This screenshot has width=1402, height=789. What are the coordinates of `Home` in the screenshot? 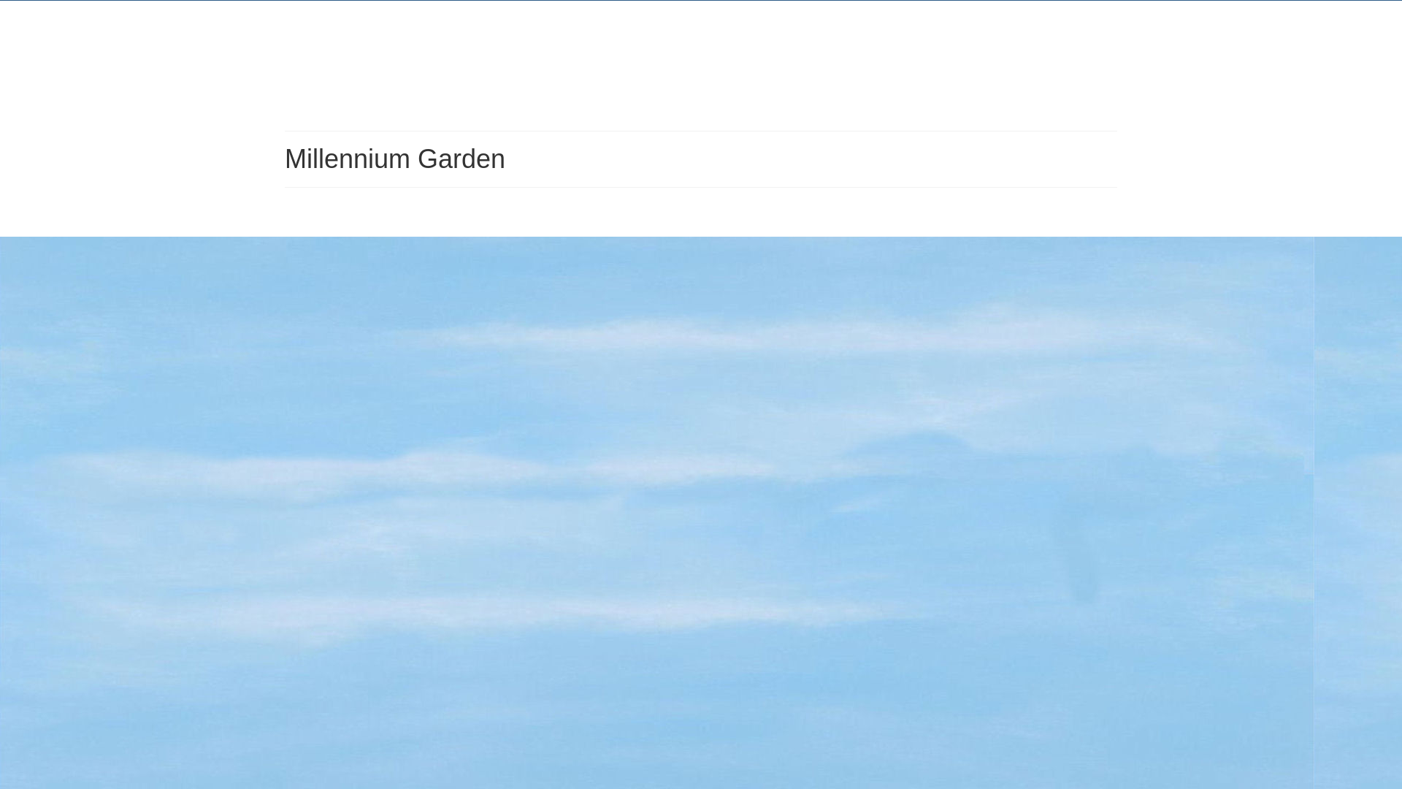 It's located at (353, 83).